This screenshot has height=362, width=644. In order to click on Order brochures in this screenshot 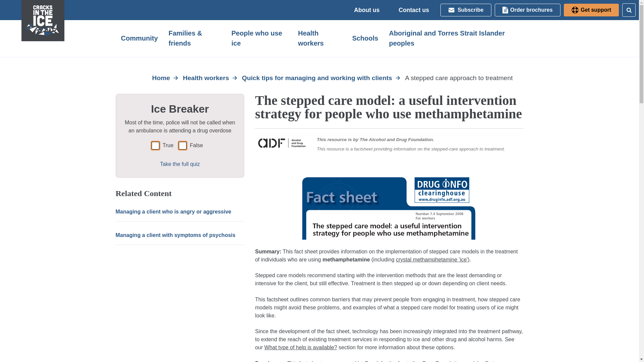, I will do `click(527, 9)`.